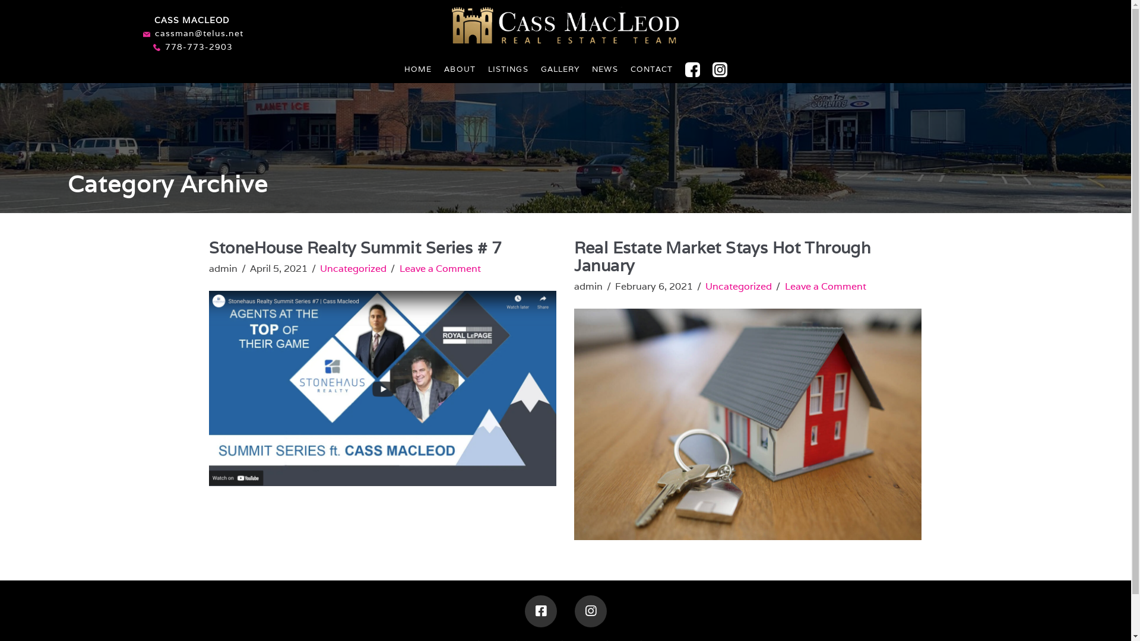  I want to click on NEWS, so click(604, 68).